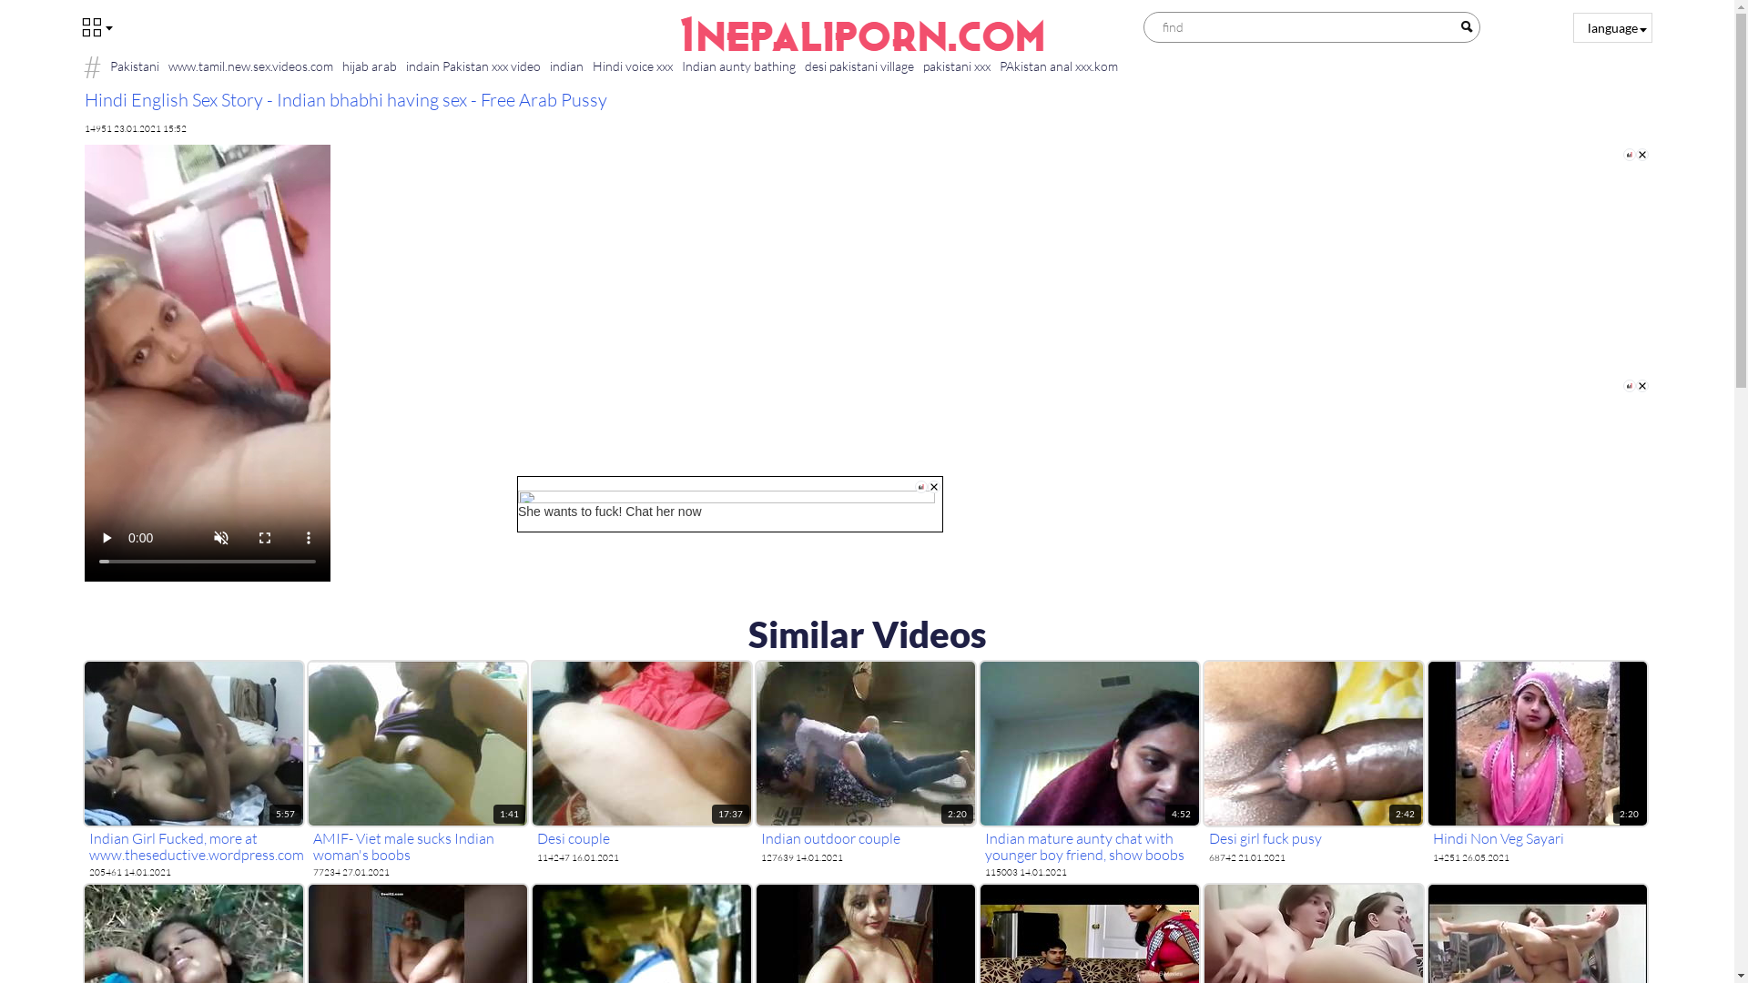  What do you see at coordinates (369, 66) in the screenshot?
I see `hijab arab` at bounding box center [369, 66].